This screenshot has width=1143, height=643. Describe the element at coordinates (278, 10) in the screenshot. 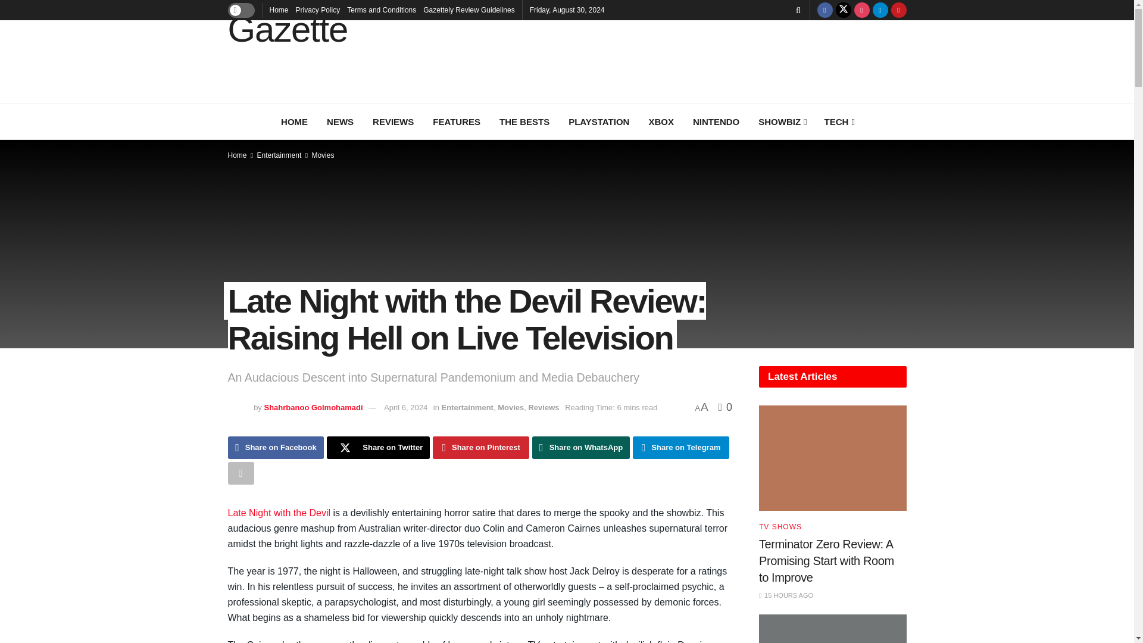

I see `Home` at that location.